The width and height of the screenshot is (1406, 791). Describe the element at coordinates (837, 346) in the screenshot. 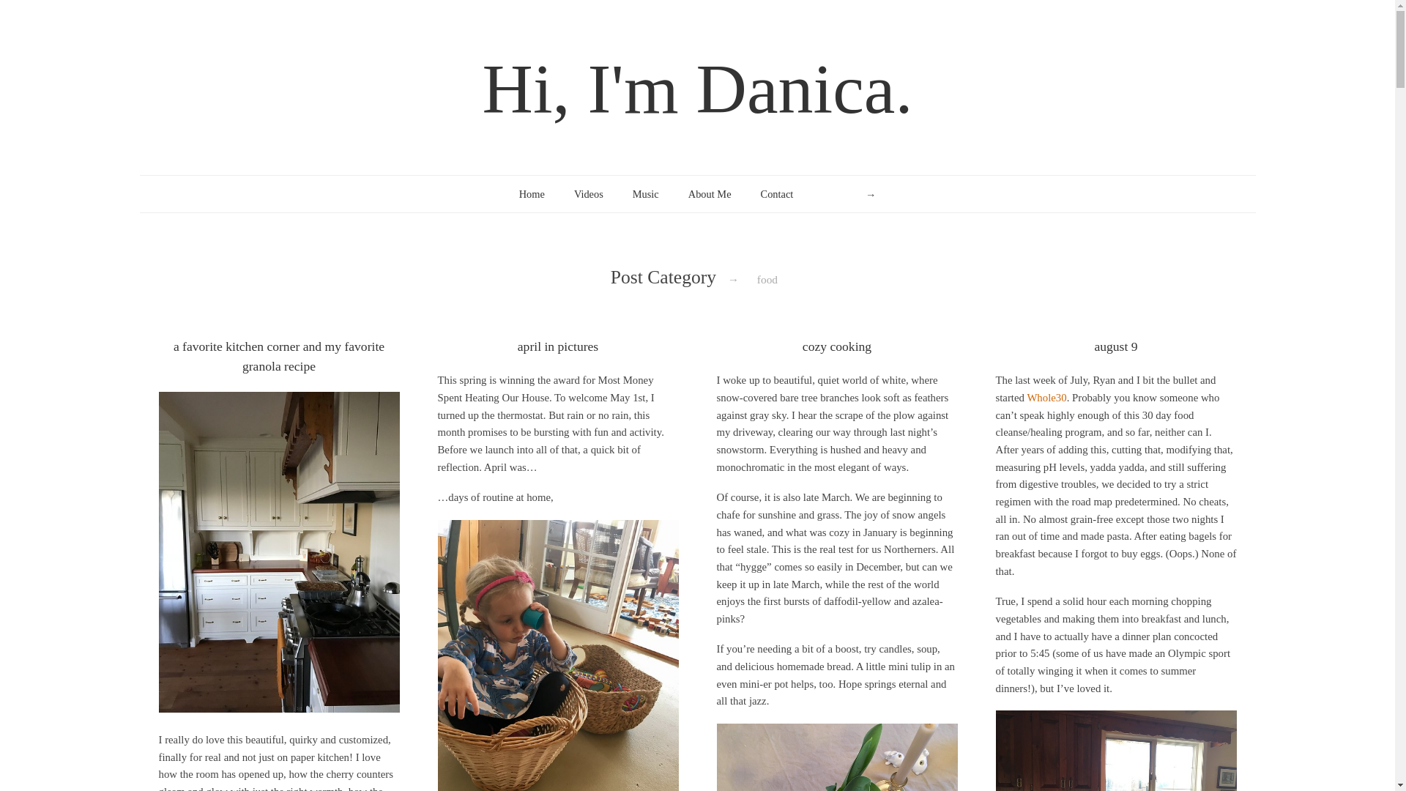

I see `cozy cooking` at that location.